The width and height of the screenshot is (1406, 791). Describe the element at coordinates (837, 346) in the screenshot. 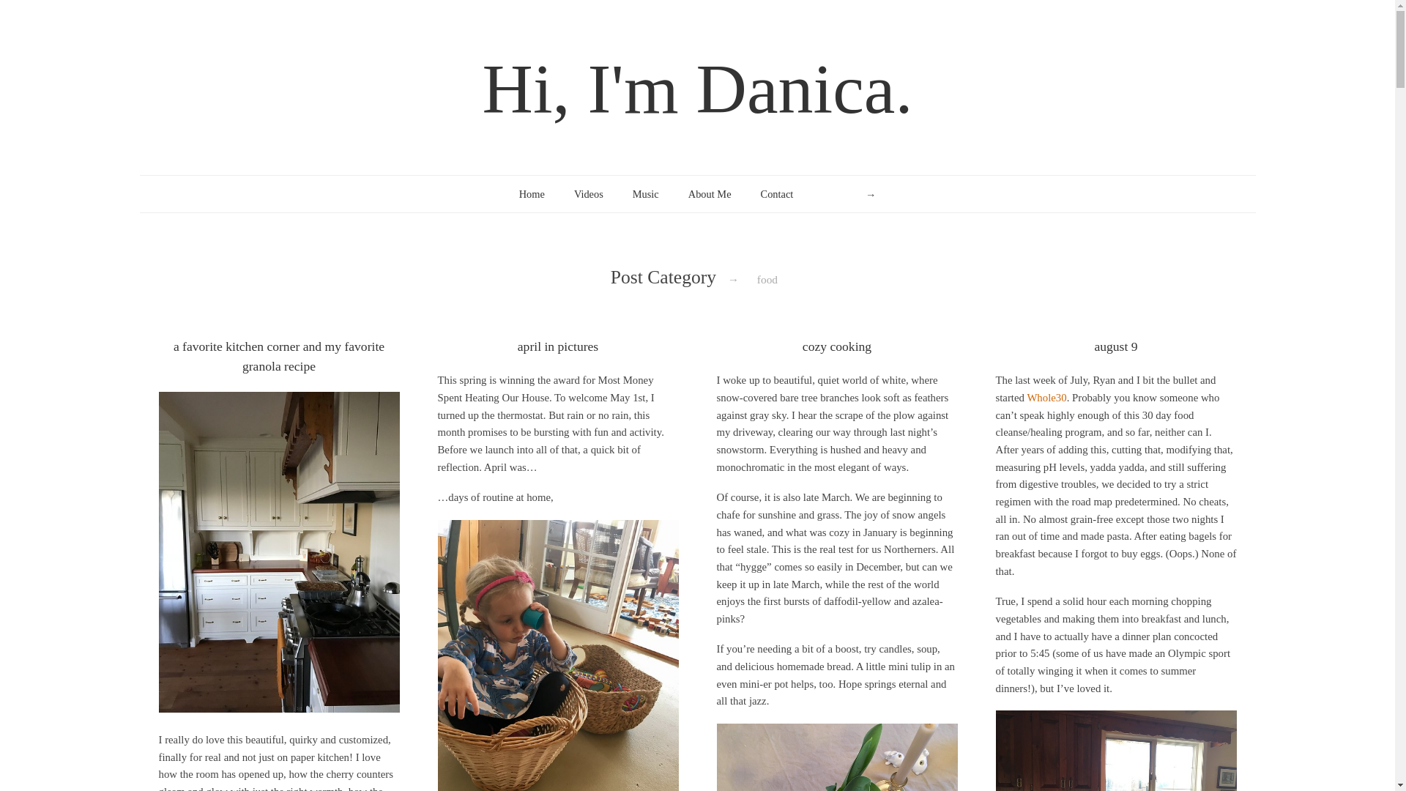

I see `cozy cooking` at that location.